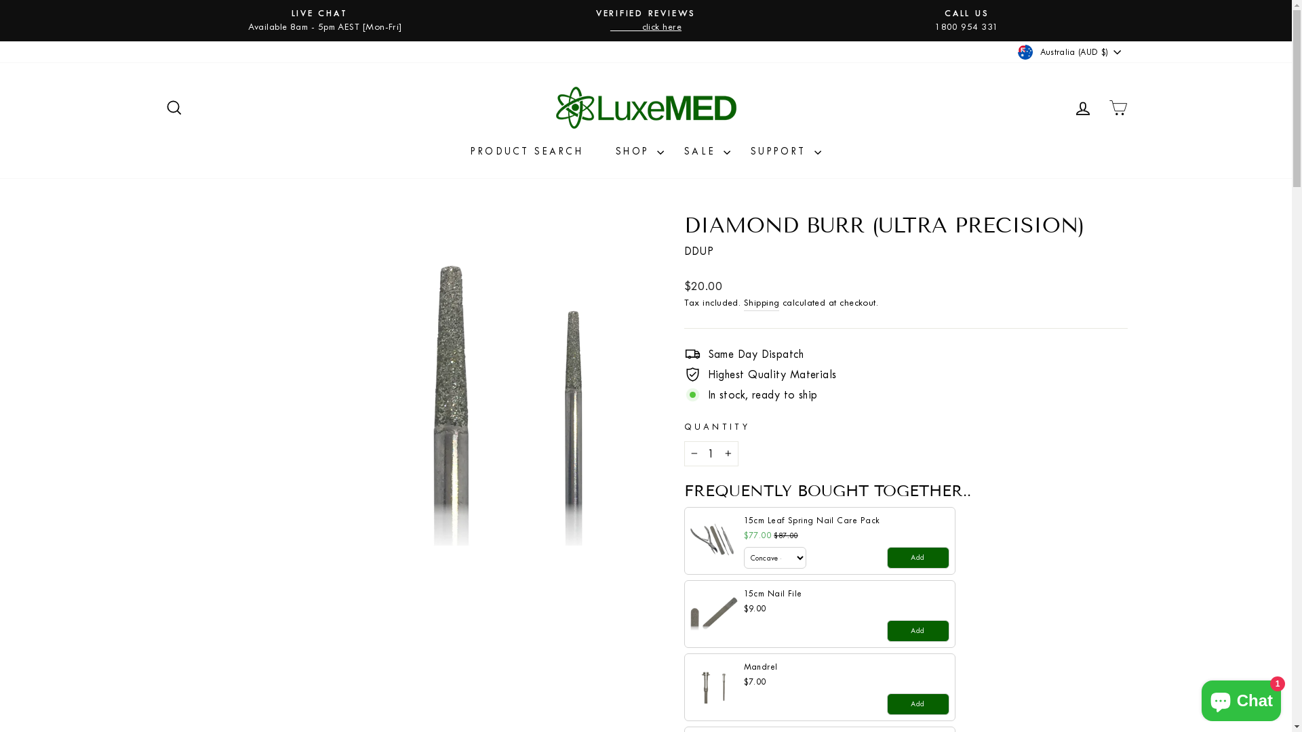  Describe the element at coordinates (1082, 108) in the screenshot. I see `ACCOUNT
LOG IN` at that location.